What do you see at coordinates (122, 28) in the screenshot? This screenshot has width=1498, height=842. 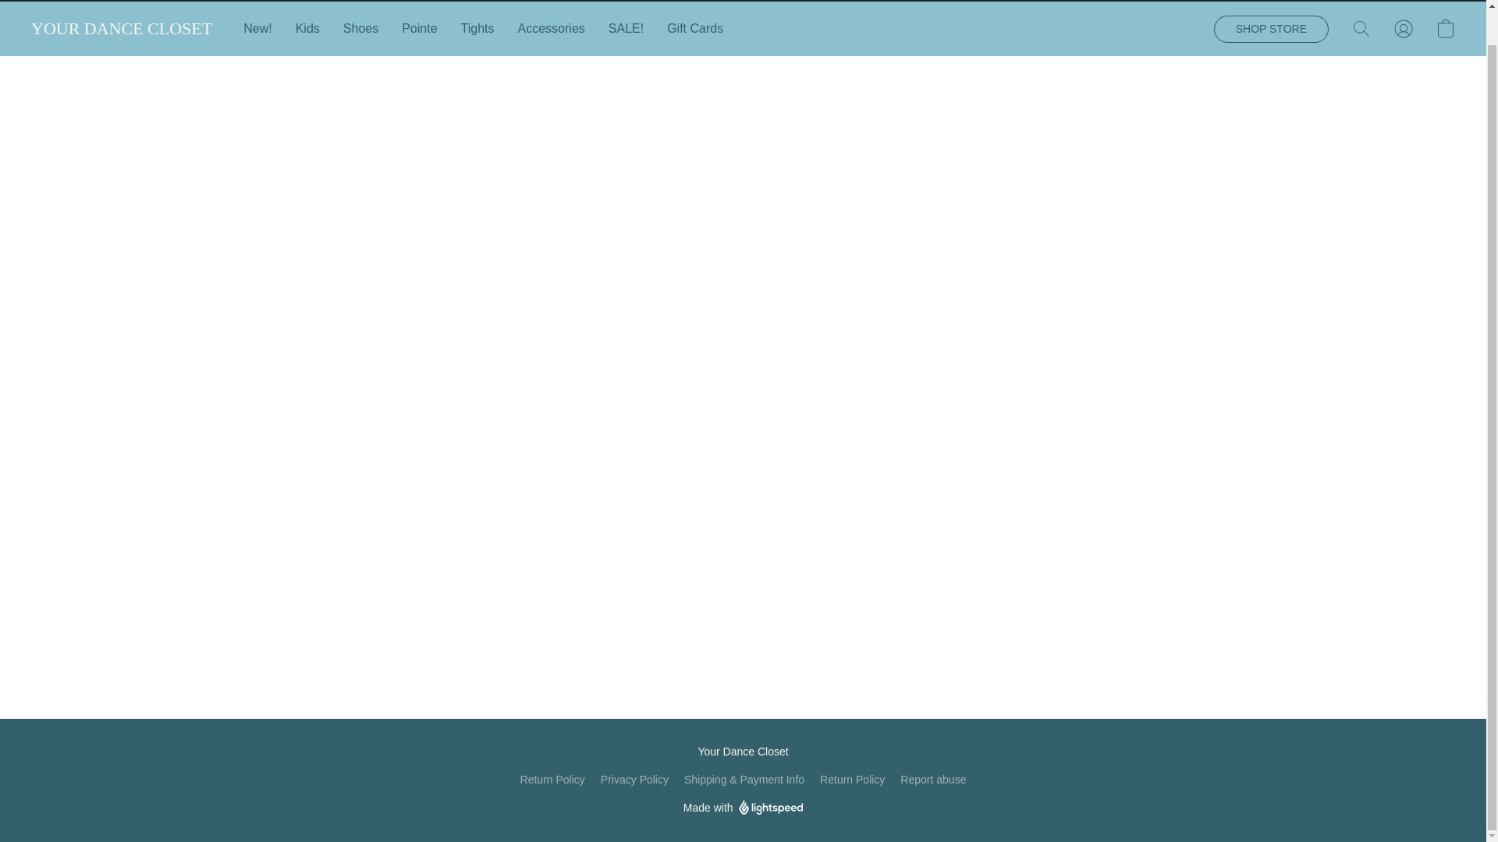 I see `YOUR DANCE CLOSET` at bounding box center [122, 28].